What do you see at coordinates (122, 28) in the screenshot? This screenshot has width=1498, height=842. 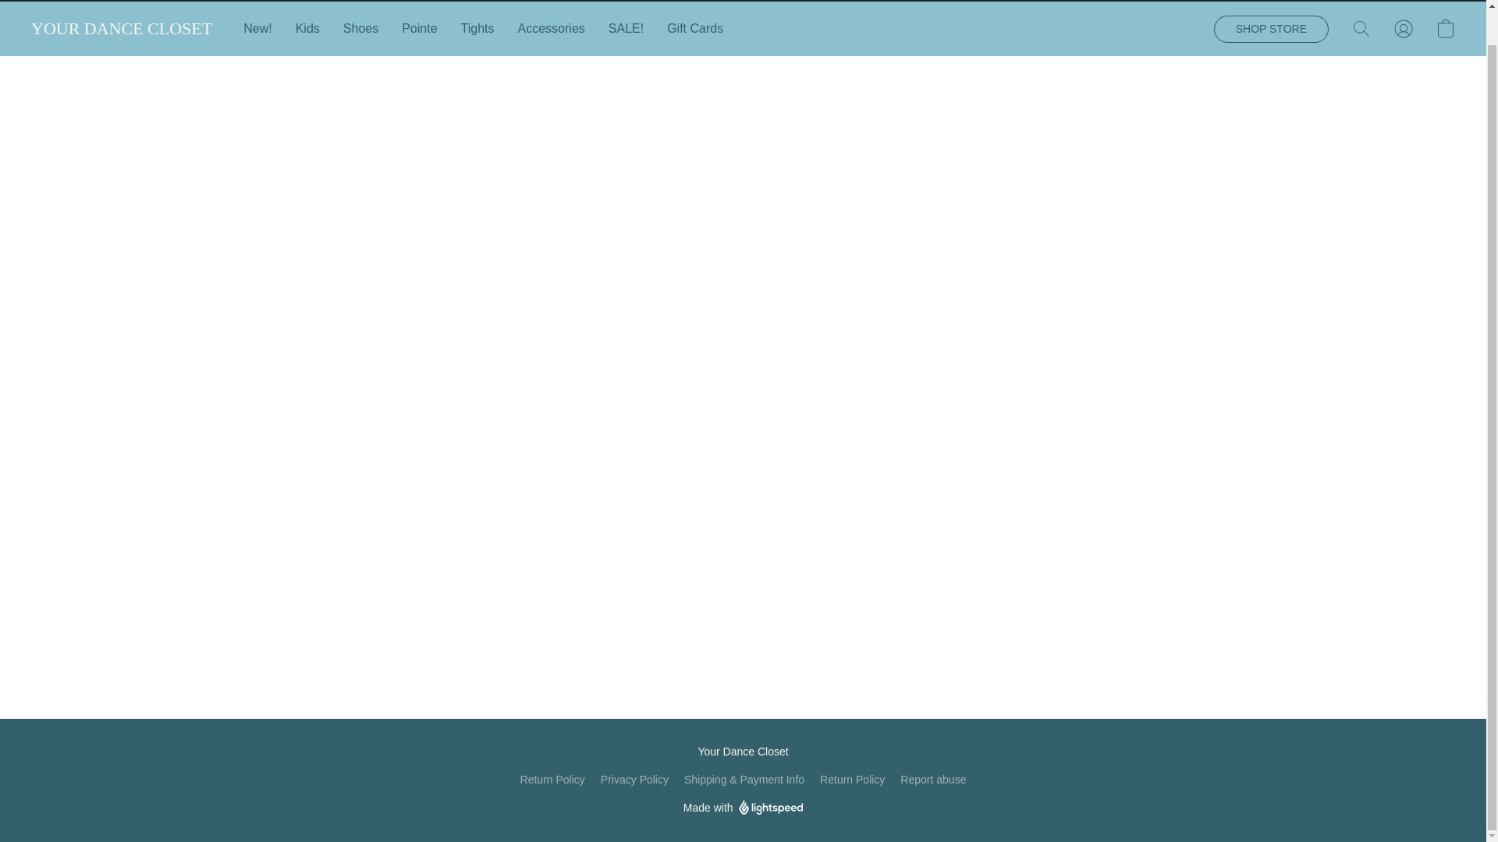 I see `YOUR DANCE CLOSET` at bounding box center [122, 28].